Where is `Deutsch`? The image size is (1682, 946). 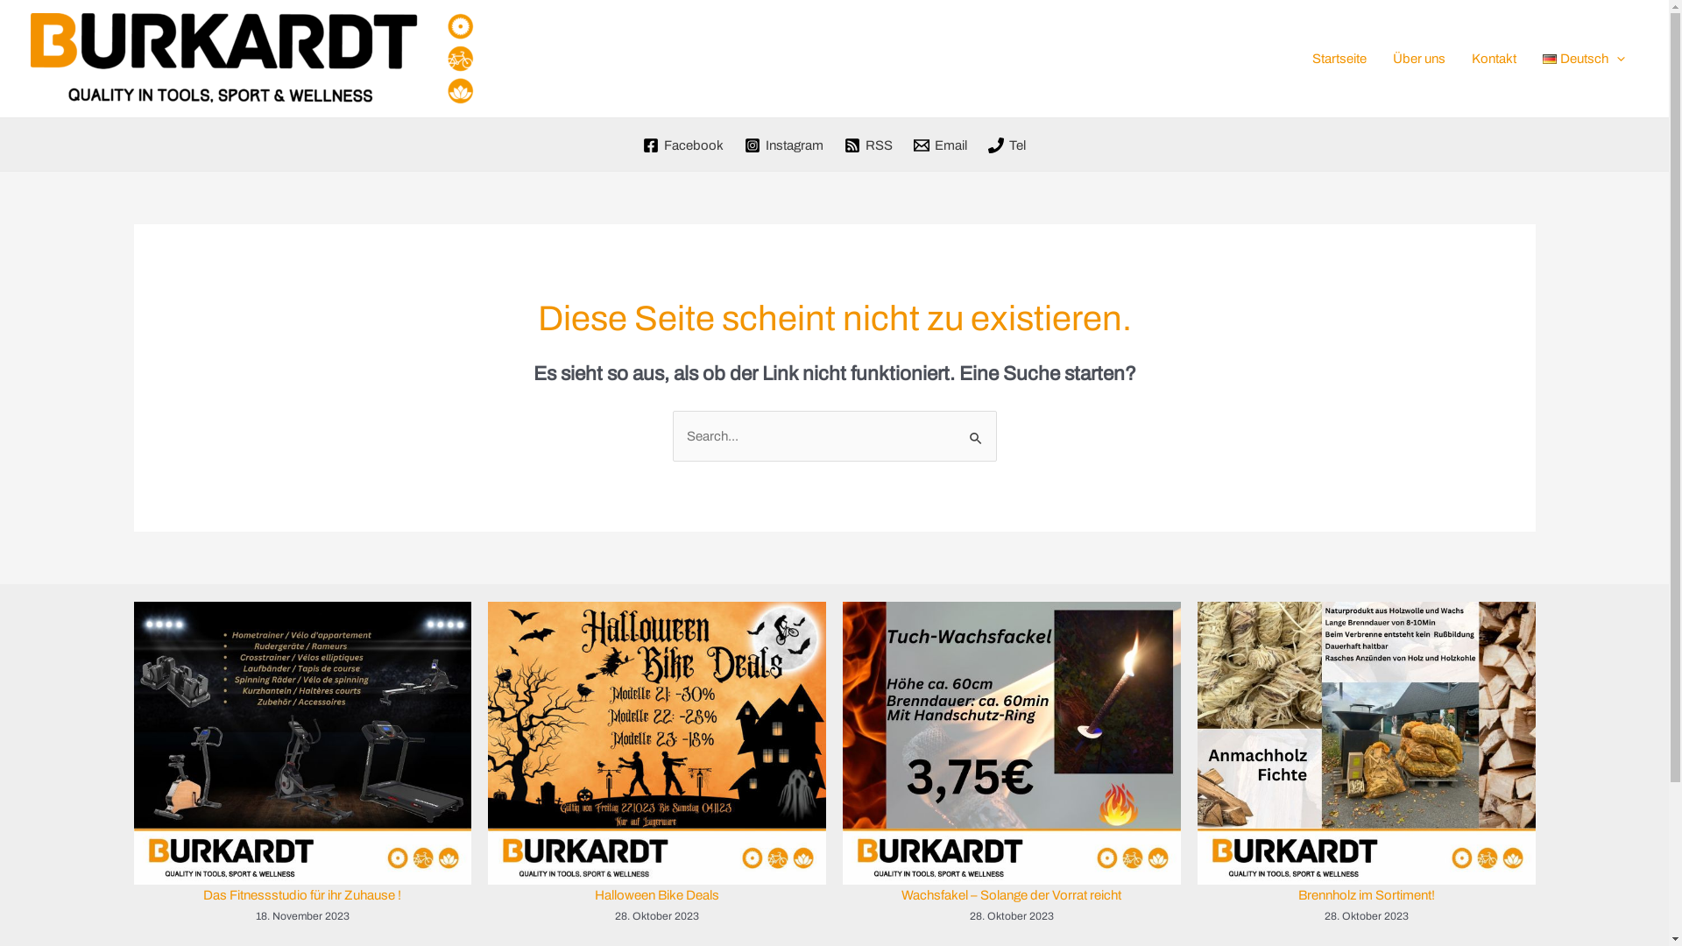 Deutsch is located at coordinates (1584, 59).